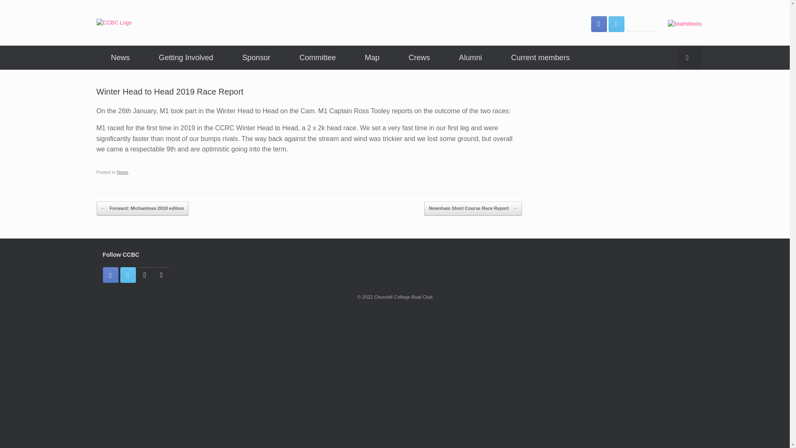 The image size is (796, 448). Describe the element at coordinates (633, 23) in the screenshot. I see `CCBC Instagram` at that location.